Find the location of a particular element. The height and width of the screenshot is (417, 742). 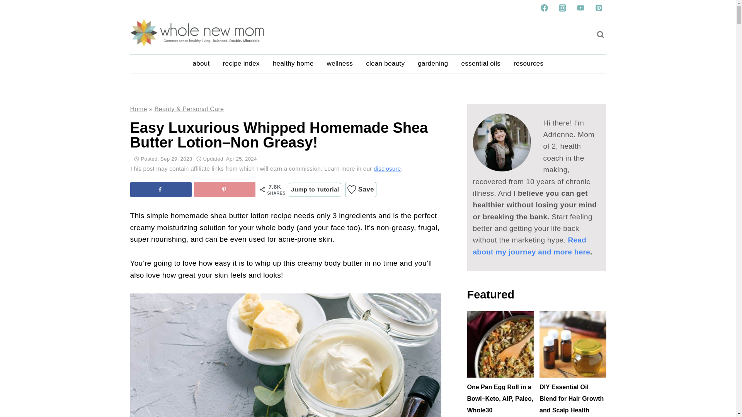

healthy home is located at coordinates (293, 64).